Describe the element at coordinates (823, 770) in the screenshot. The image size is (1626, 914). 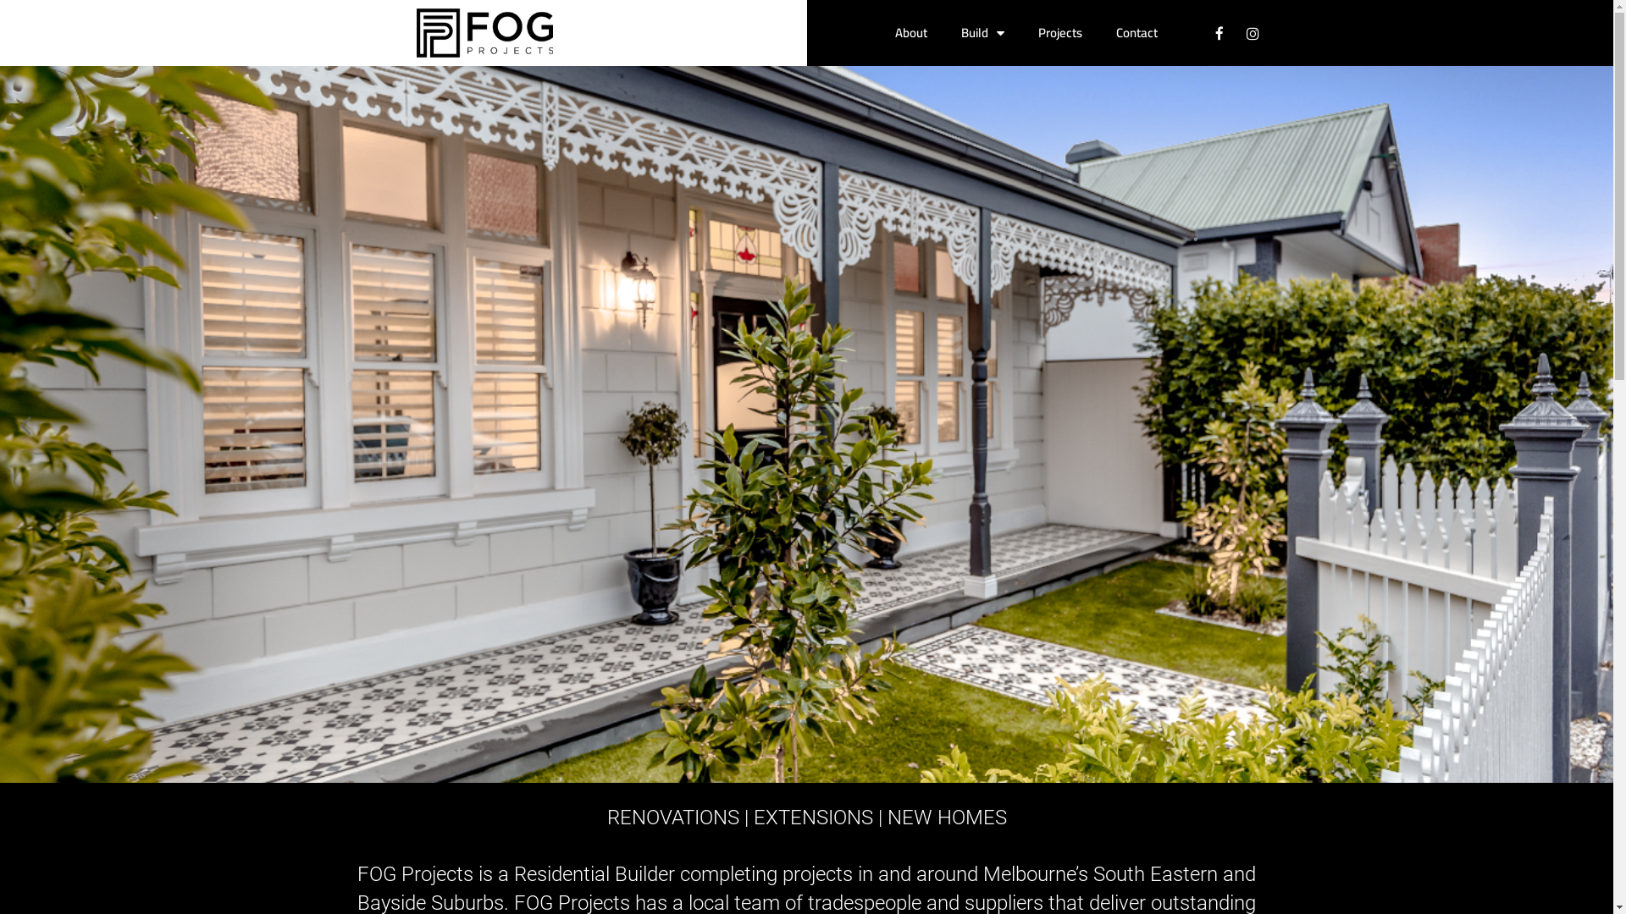
I see `4` at that location.